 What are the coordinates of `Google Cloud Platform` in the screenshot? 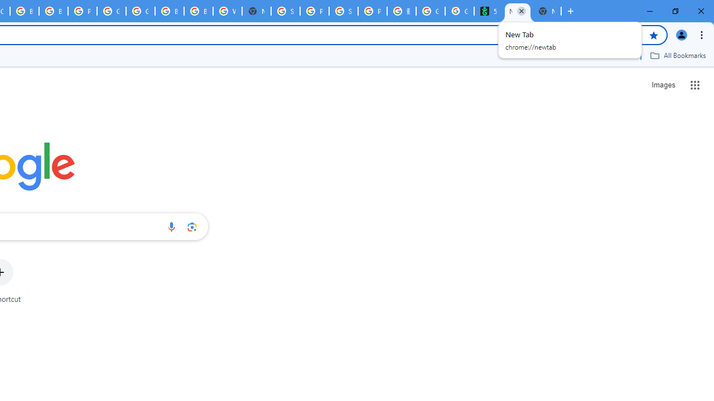 It's located at (141, 11).